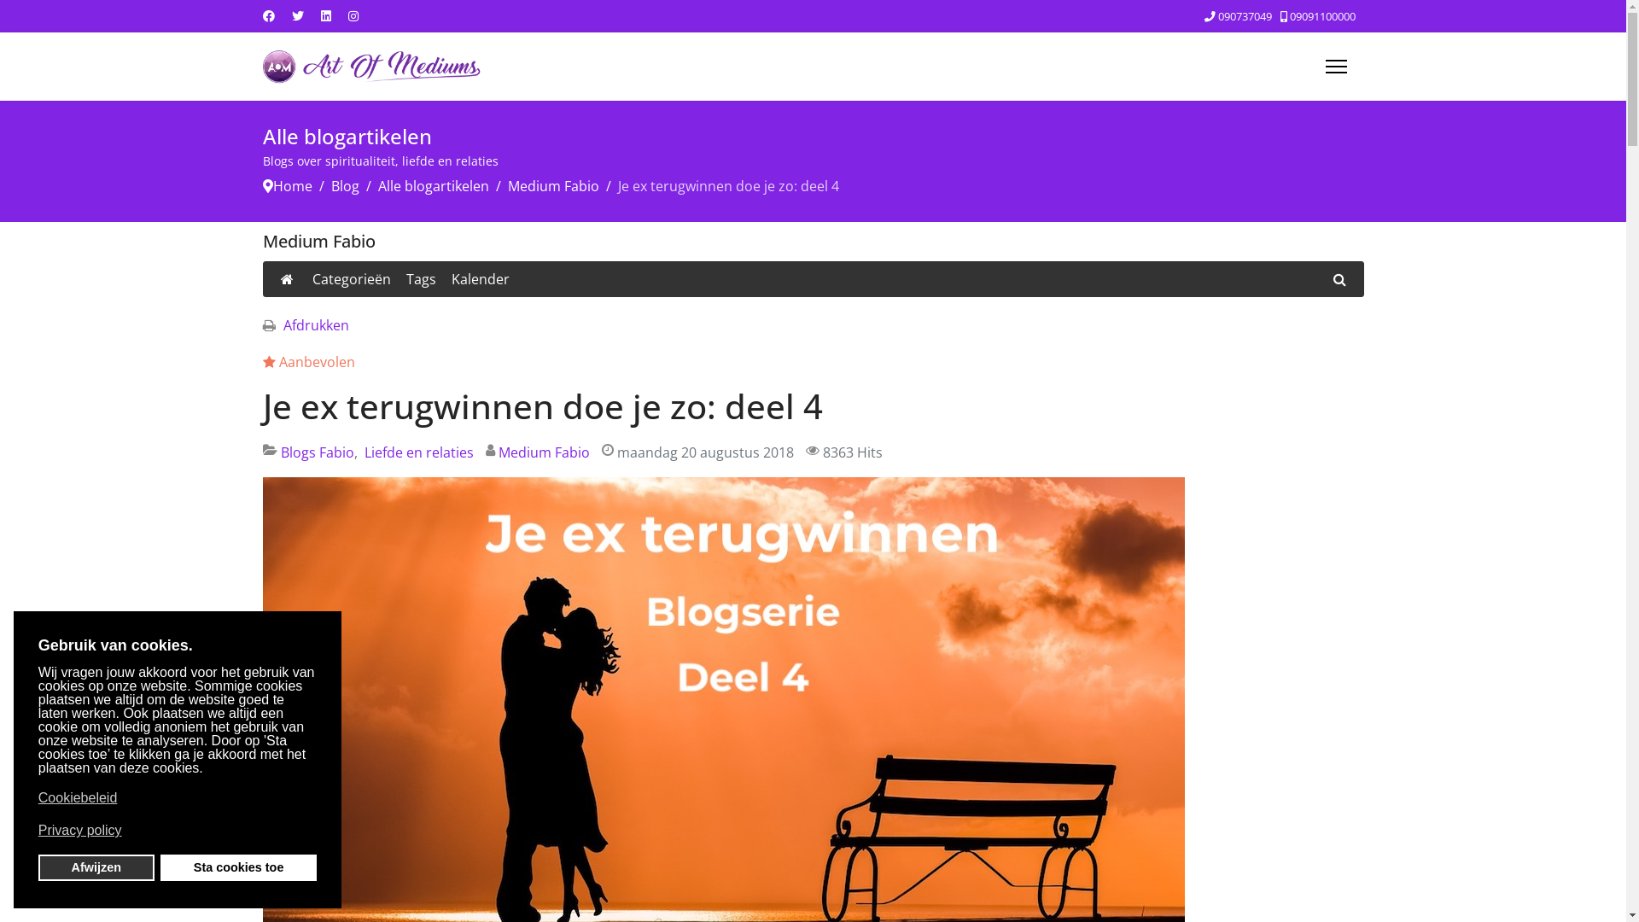 Image resolution: width=1639 pixels, height=922 pixels. What do you see at coordinates (553, 186) in the screenshot?
I see `Medium Fabio` at bounding box center [553, 186].